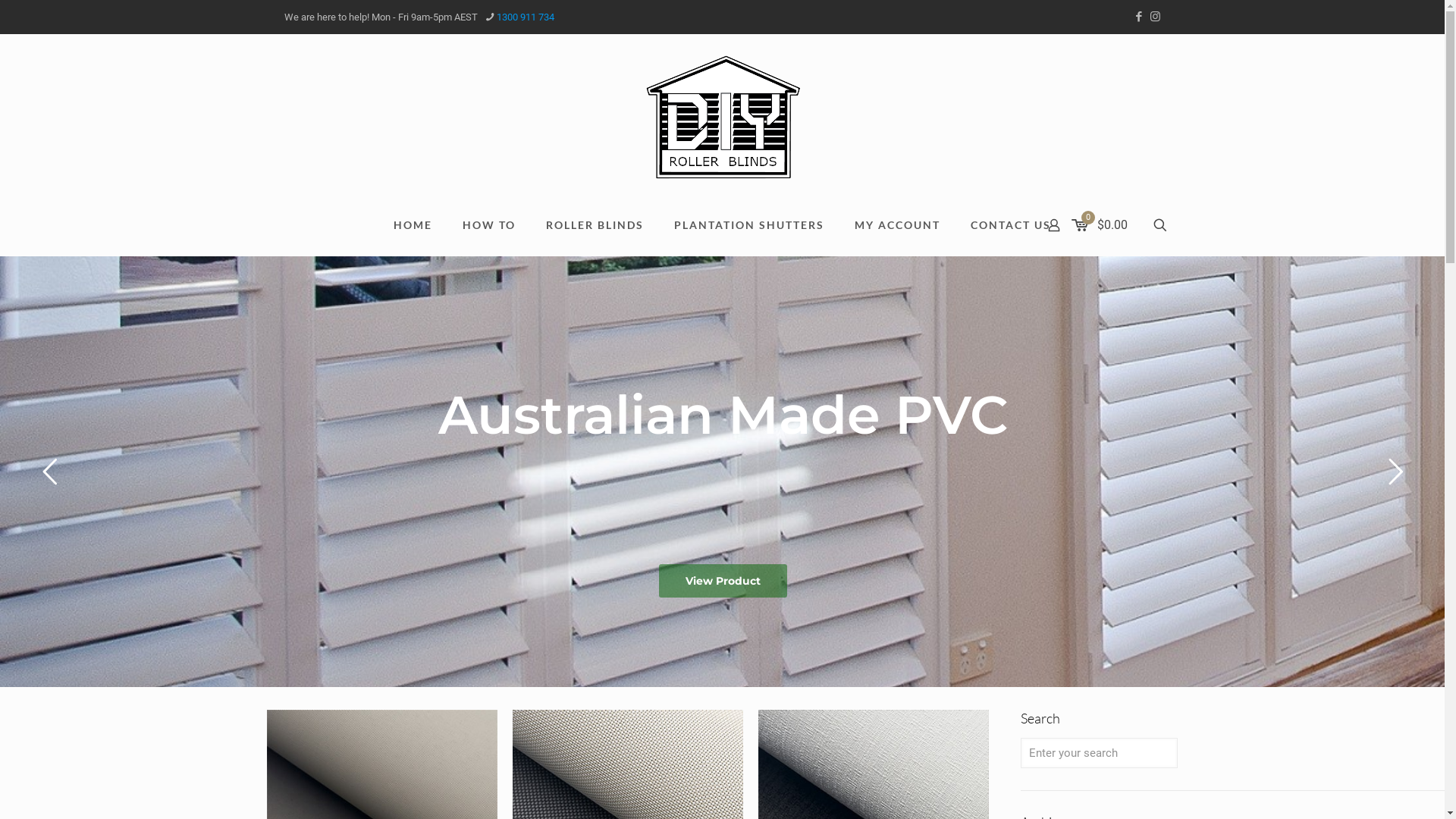 This screenshot has height=819, width=1456. I want to click on HOME, so click(413, 225).